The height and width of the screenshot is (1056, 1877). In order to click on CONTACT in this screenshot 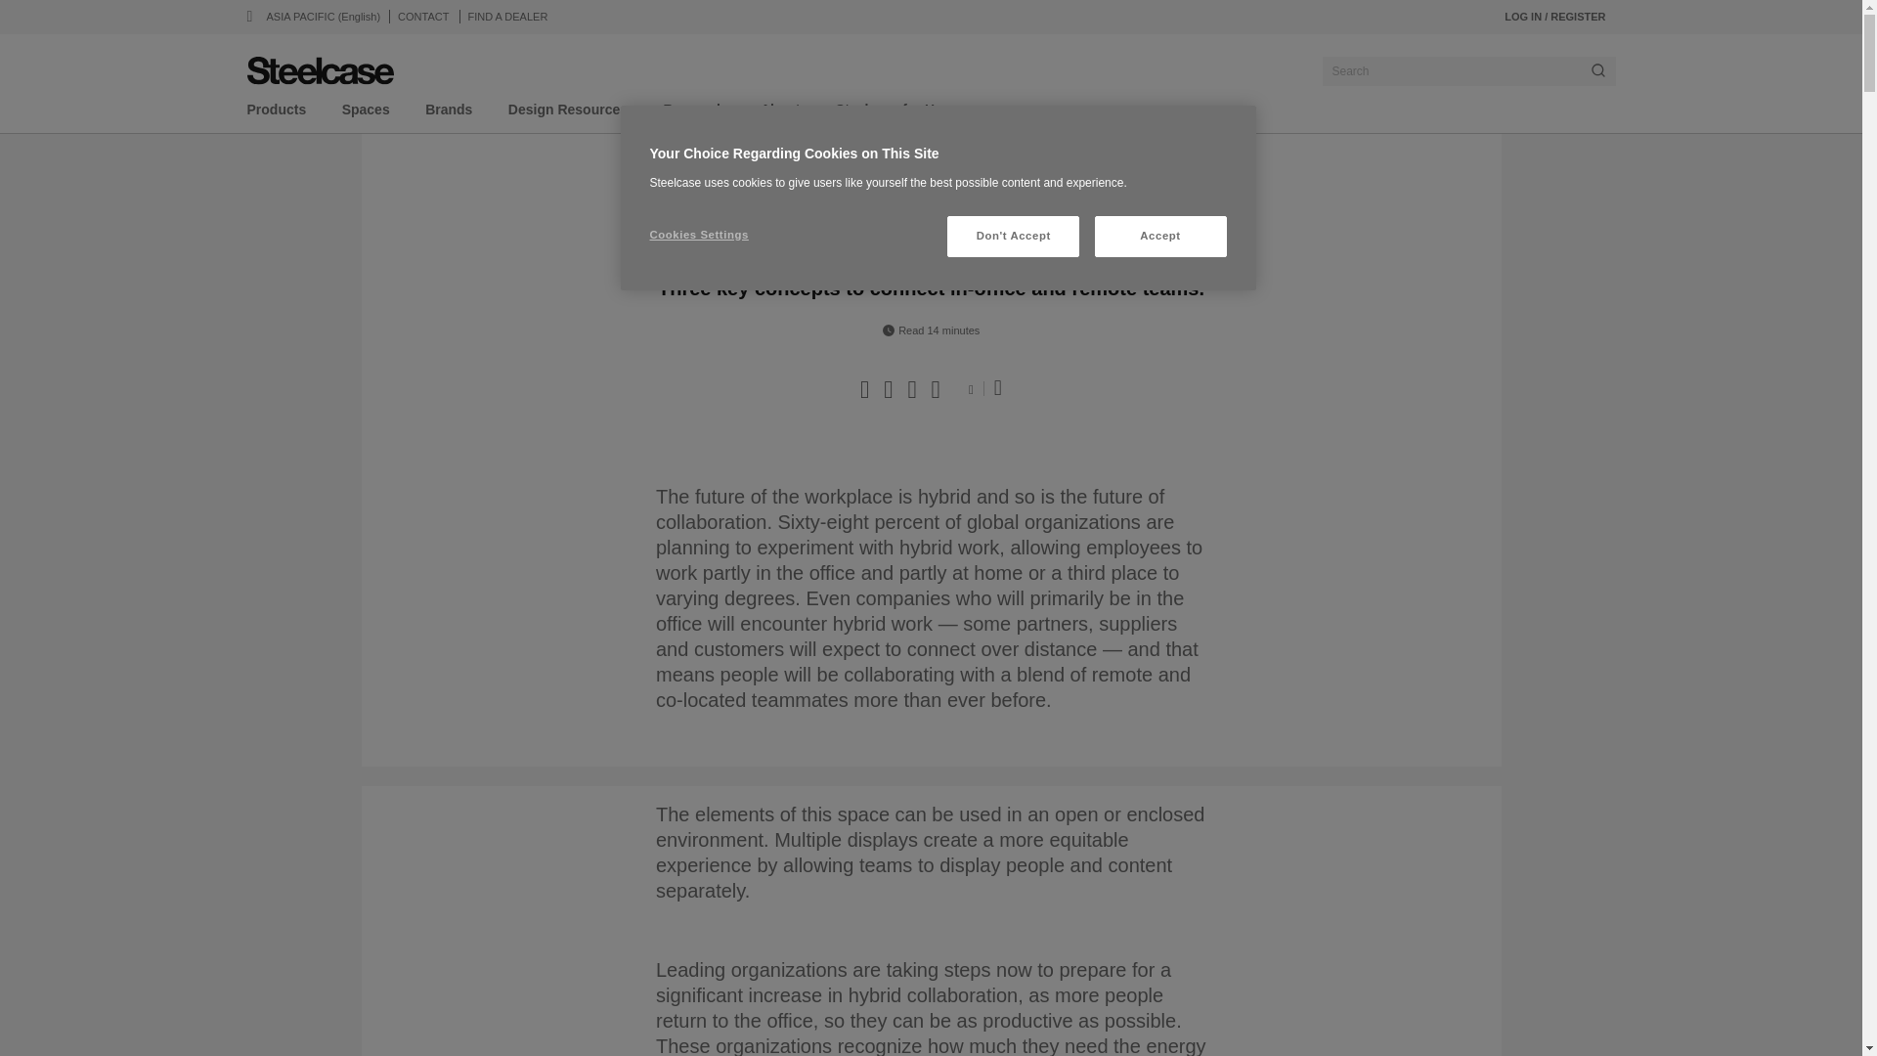, I will do `click(422, 16)`.